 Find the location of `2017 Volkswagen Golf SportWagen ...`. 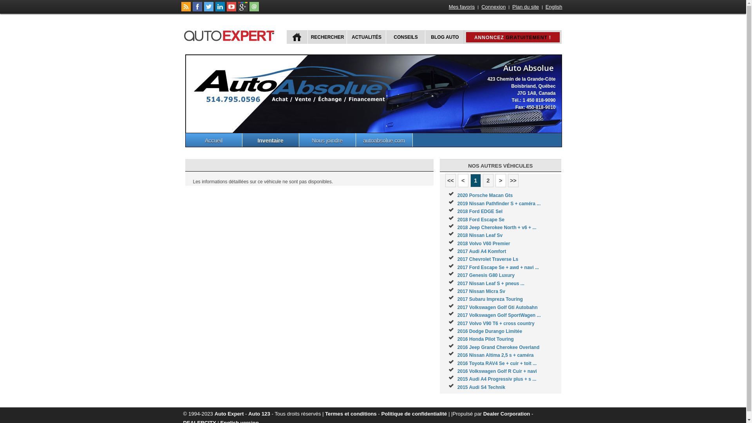

2017 Volkswagen Golf SportWagen ... is located at coordinates (499, 315).